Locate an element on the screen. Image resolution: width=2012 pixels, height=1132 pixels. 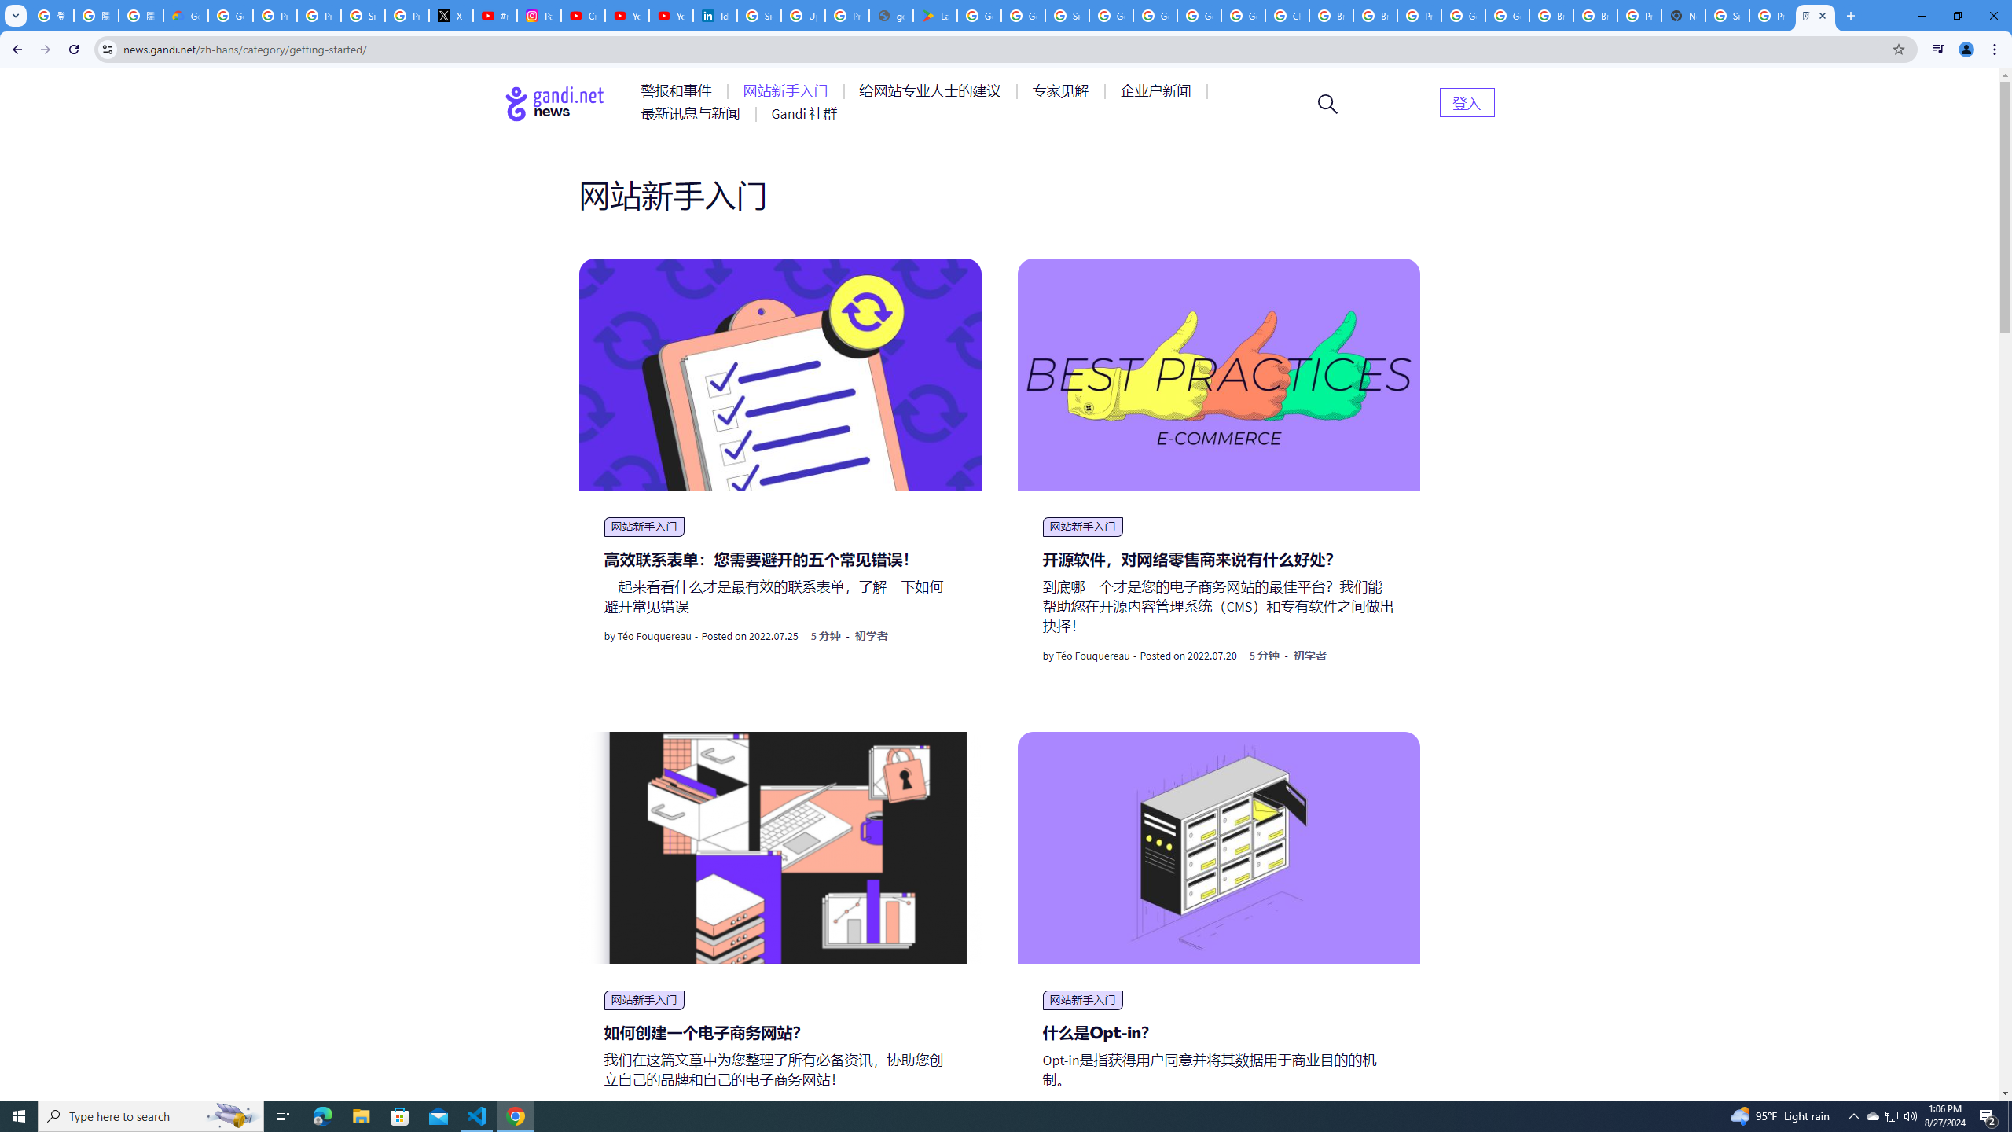
google_privacy_policy_en.pdf is located at coordinates (891, 16).